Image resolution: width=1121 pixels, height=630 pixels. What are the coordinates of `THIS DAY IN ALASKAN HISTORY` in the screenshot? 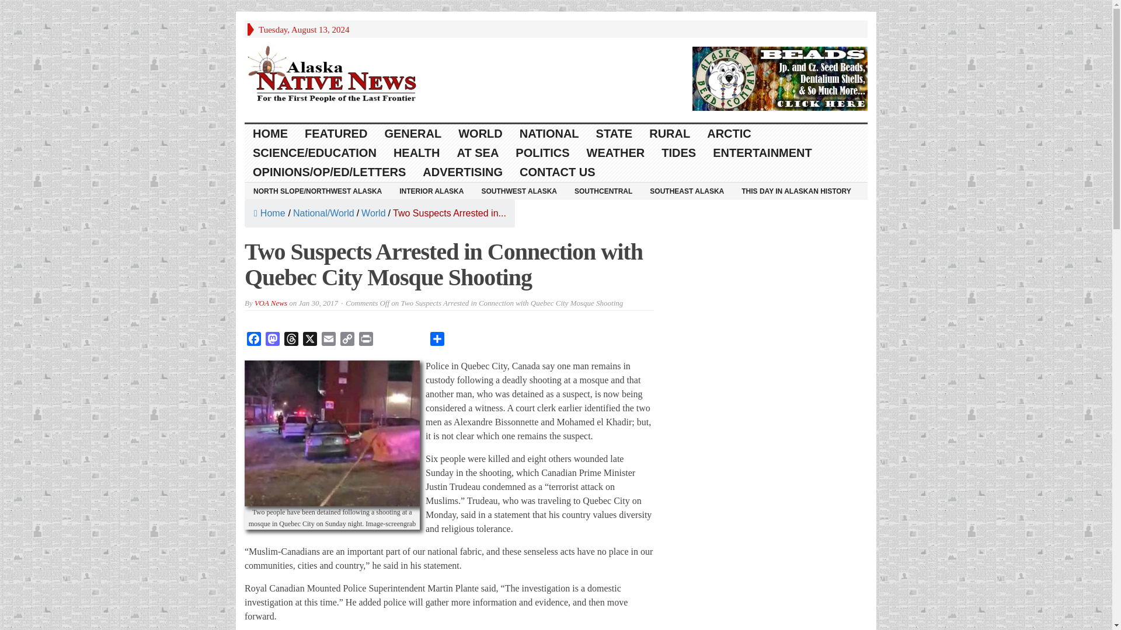 It's located at (796, 191).